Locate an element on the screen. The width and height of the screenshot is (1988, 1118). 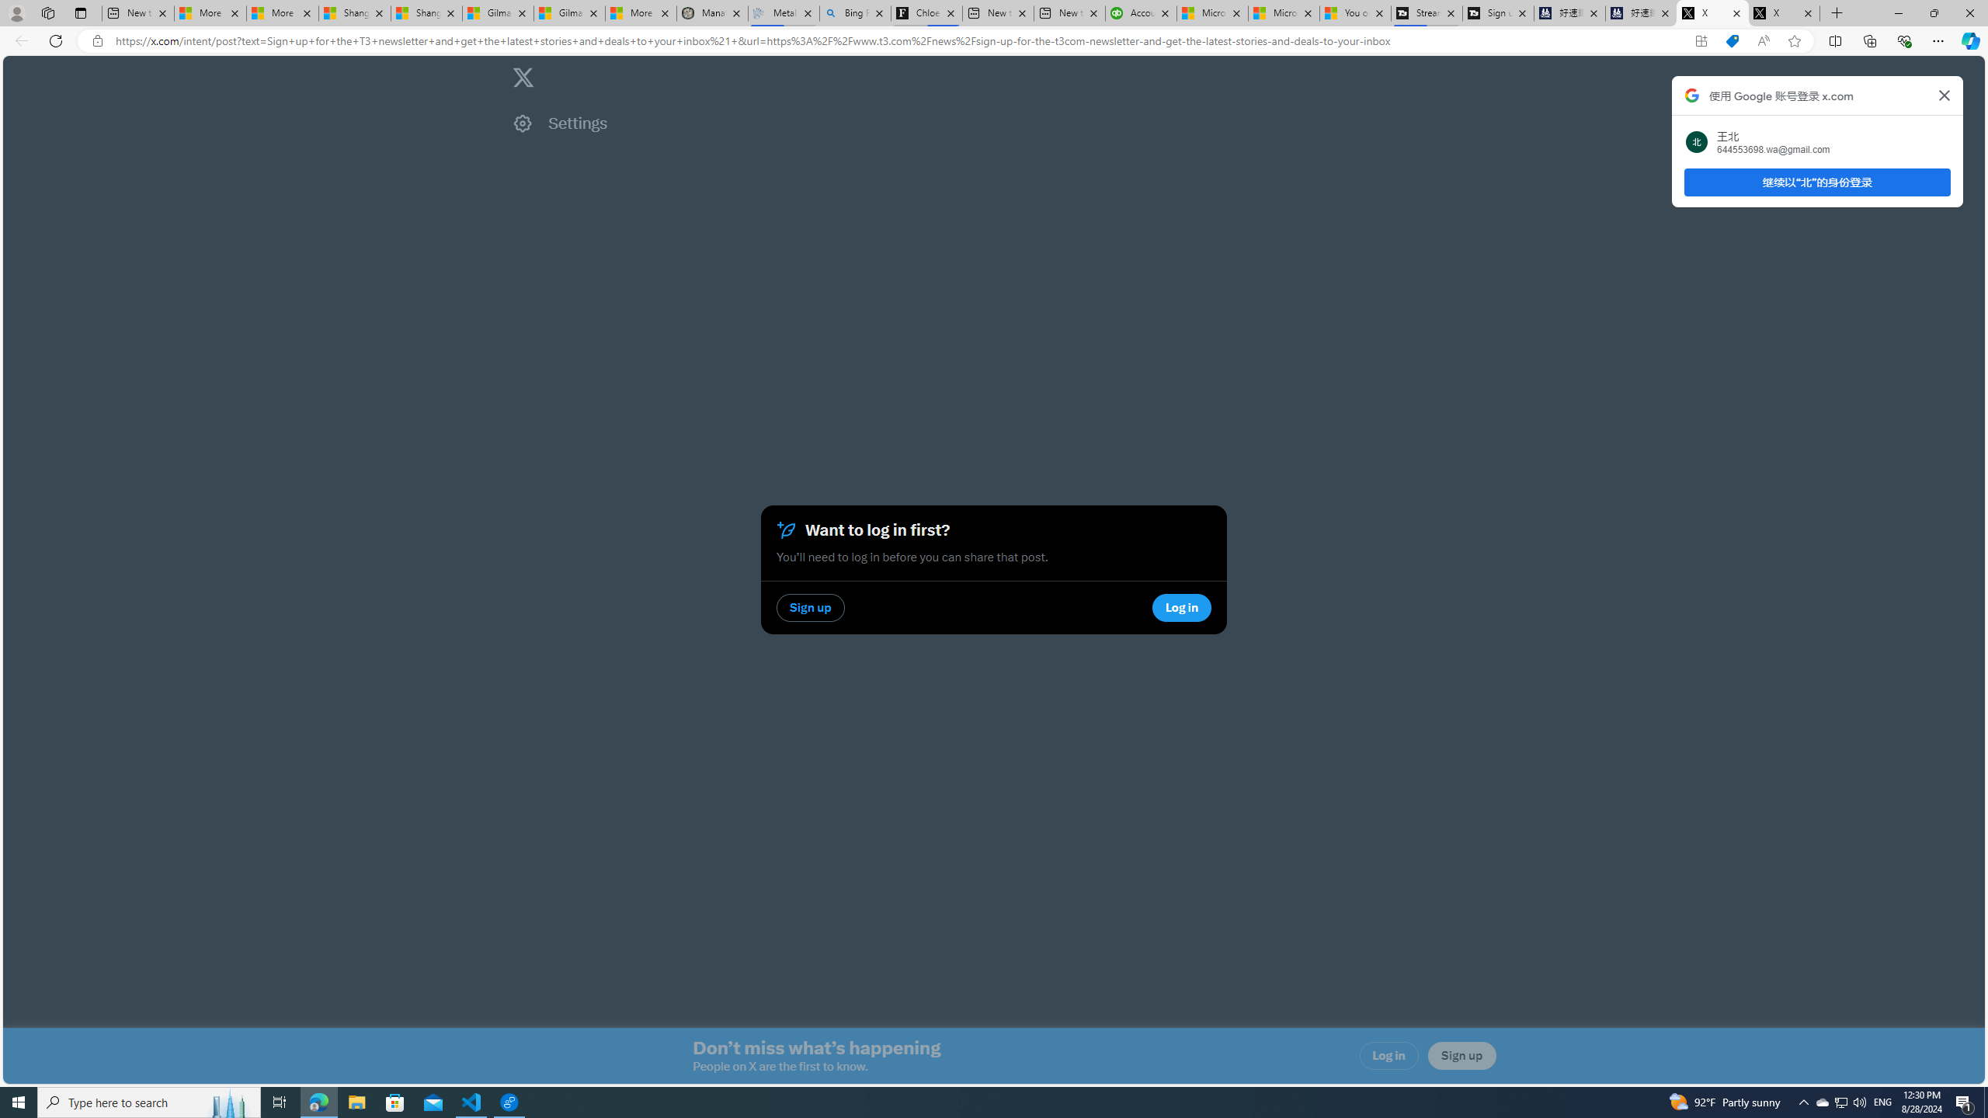
Accounting Software for Accountants, CPAs and Bookkeepers is located at coordinates (1141, 13).